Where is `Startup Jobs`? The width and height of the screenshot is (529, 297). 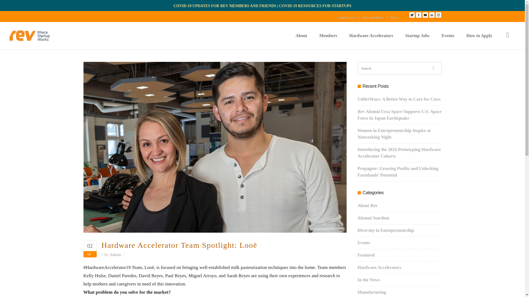
Startup Jobs is located at coordinates (417, 36).